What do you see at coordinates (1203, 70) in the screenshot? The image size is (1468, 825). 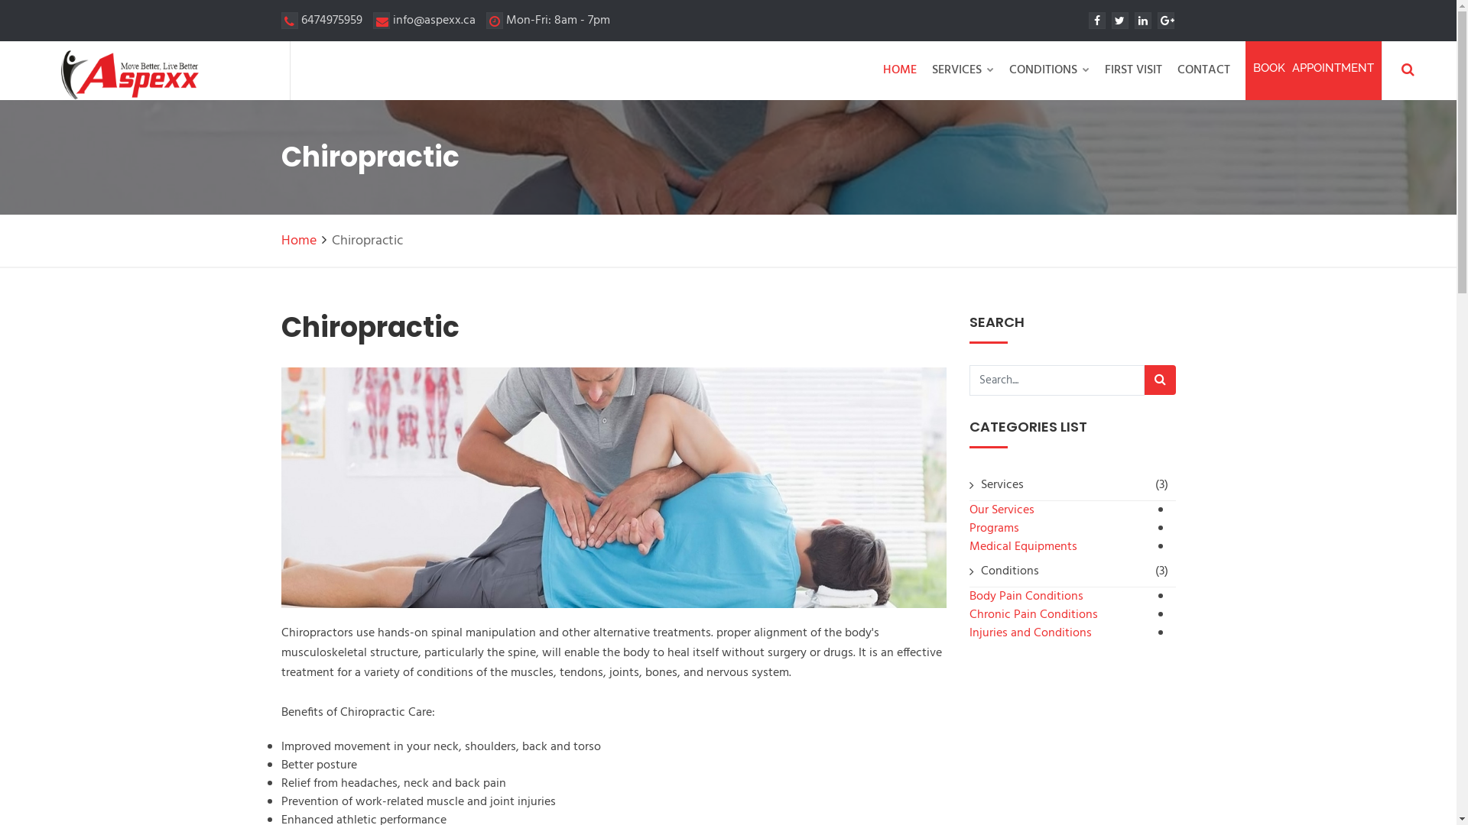 I see `CONTACT` at bounding box center [1203, 70].